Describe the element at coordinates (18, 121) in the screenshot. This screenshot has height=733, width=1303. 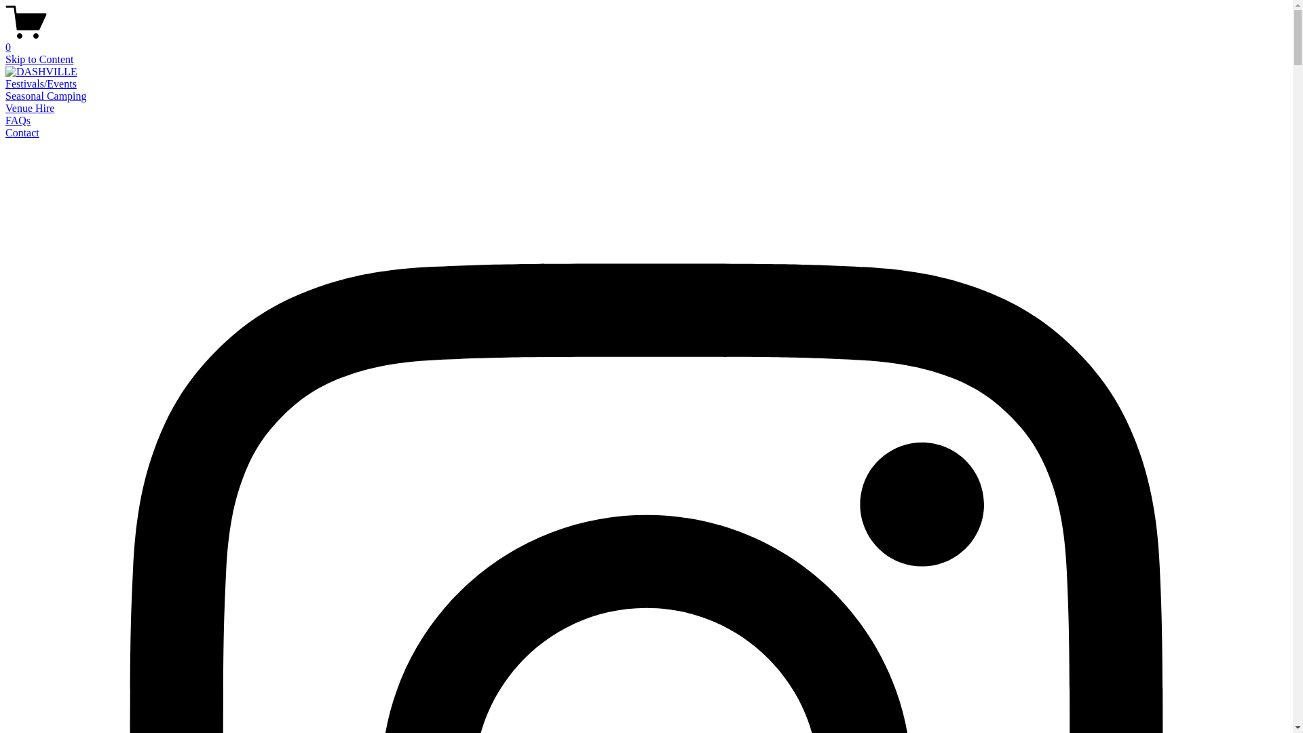
I see `FAQs` at that location.